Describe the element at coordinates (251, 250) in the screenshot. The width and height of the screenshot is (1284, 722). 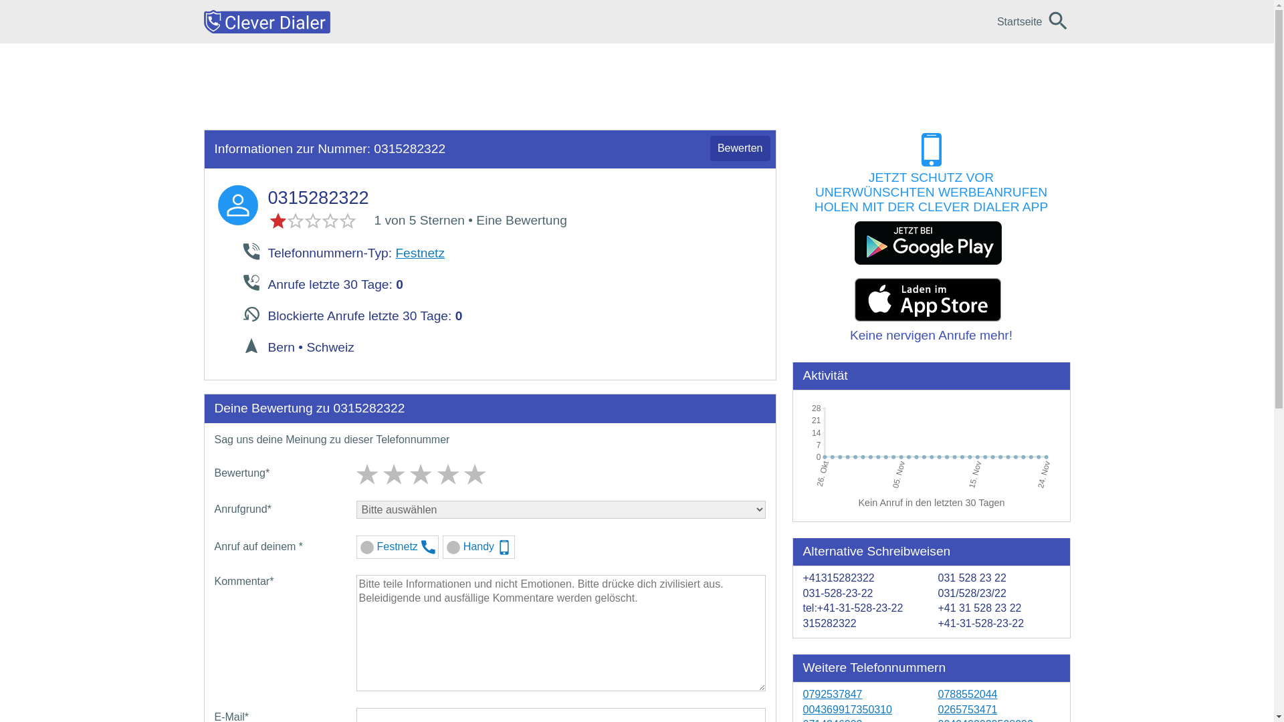
I see `Telefonnummern-Typ` at that location.